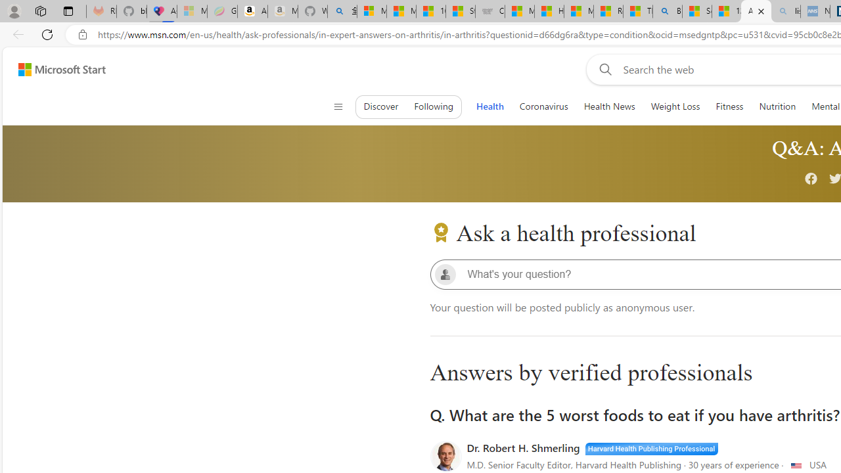 The width and height of the screenshot is (841, 473). Describe the element at coordinates (777, 106) in the screenshot. I see `Nutrition` at that location.